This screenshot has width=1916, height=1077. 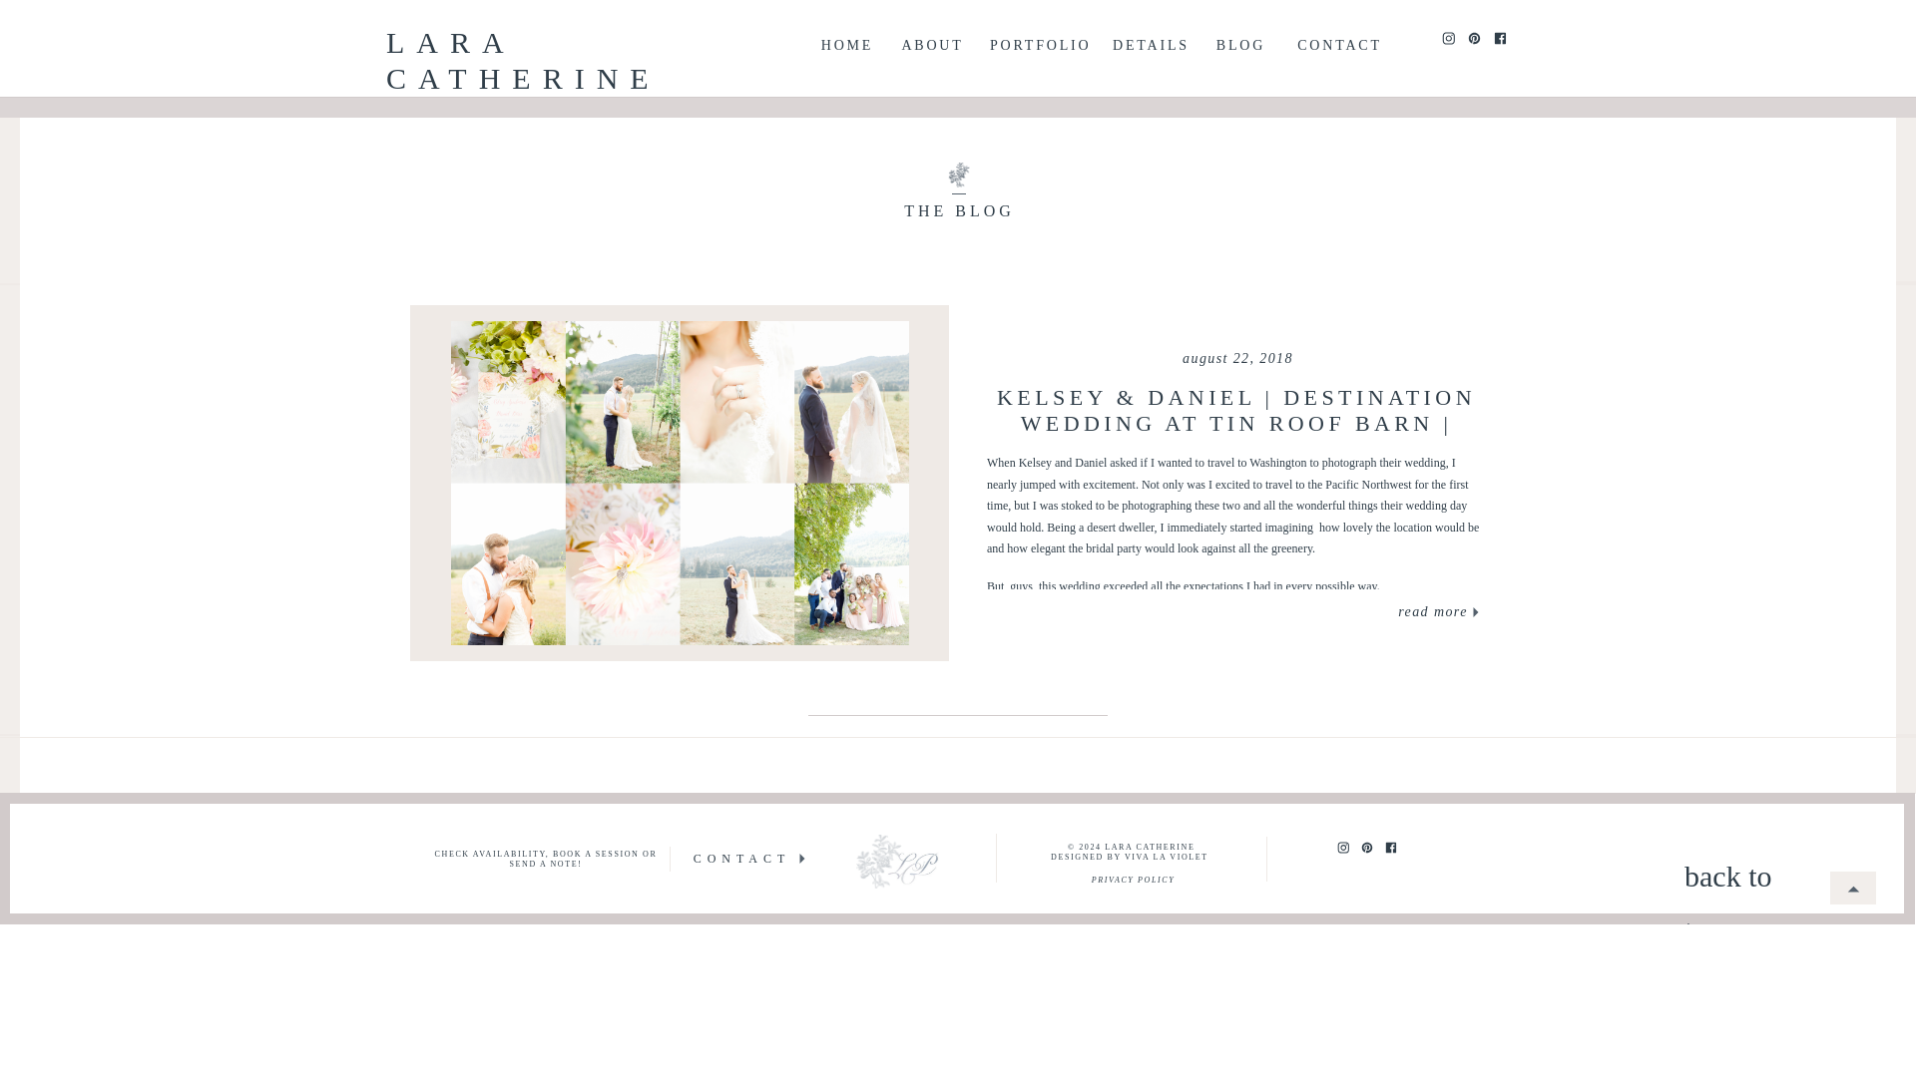 I want to click on DETAILS, so click(x=1151, y=40).